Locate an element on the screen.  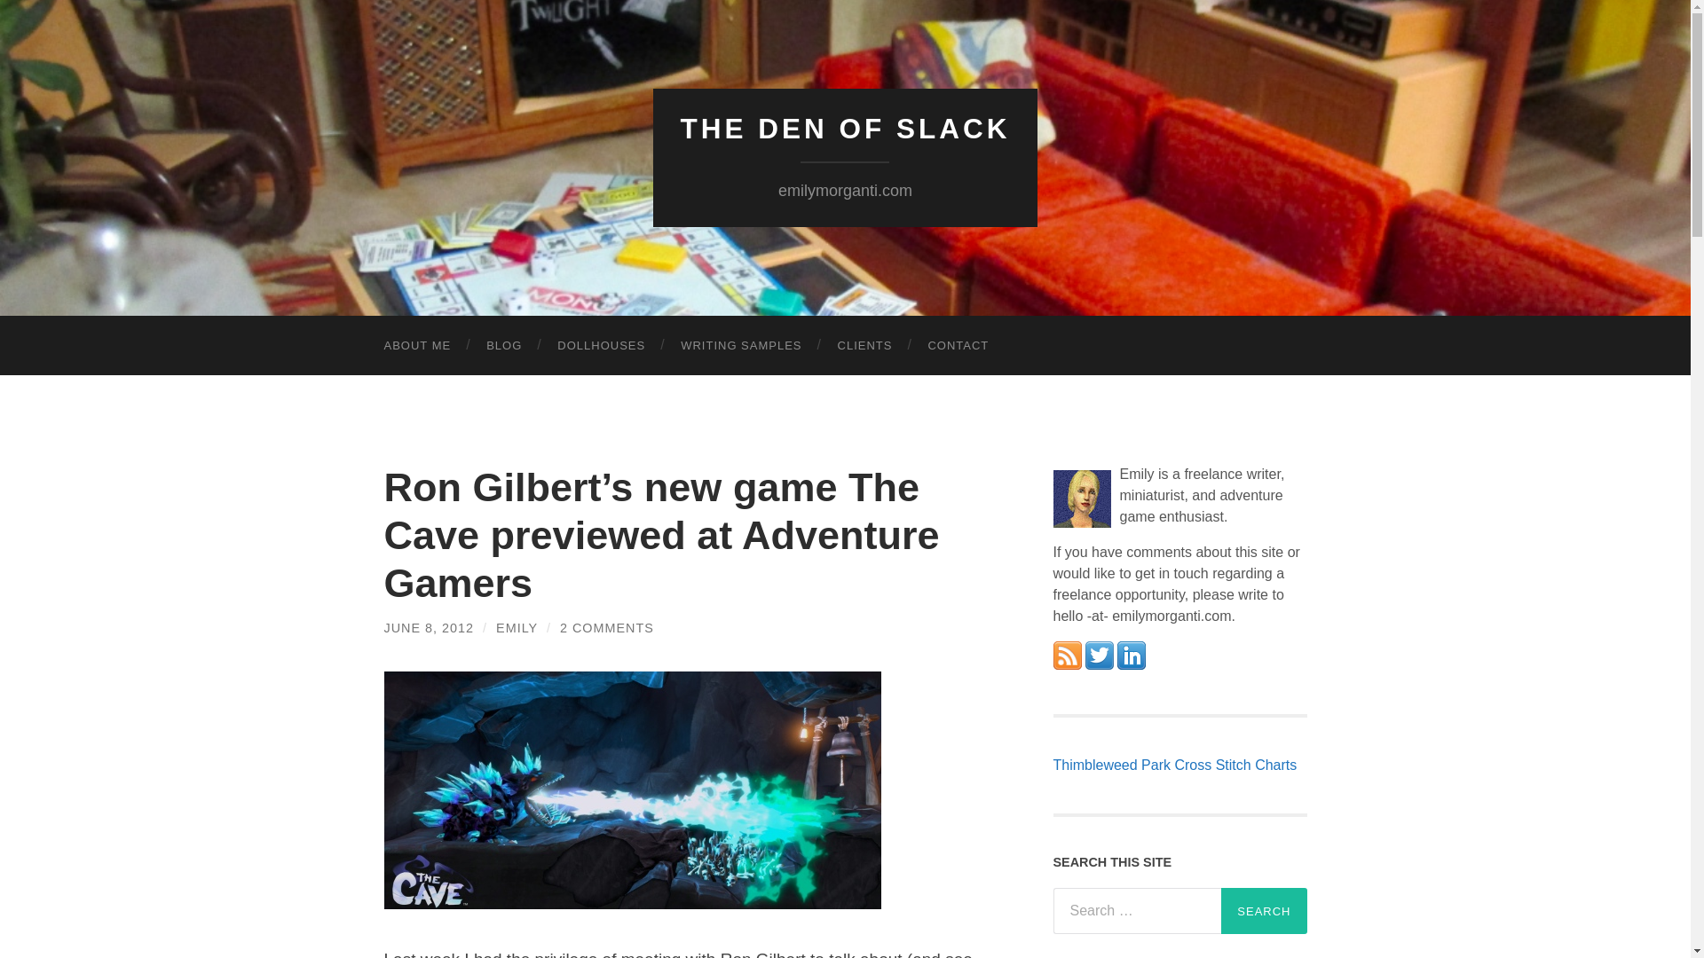
Search is located at coordinates (1264, 911).